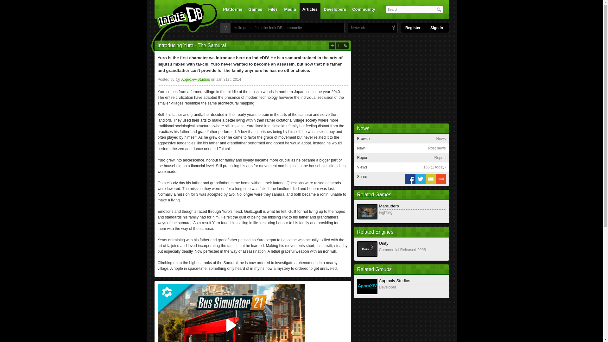 Image resolution: width=608 pixels, height=342 pixels. Describe the element at coordinates (345, 46) in the screenshot. I see `RSS` at that location.